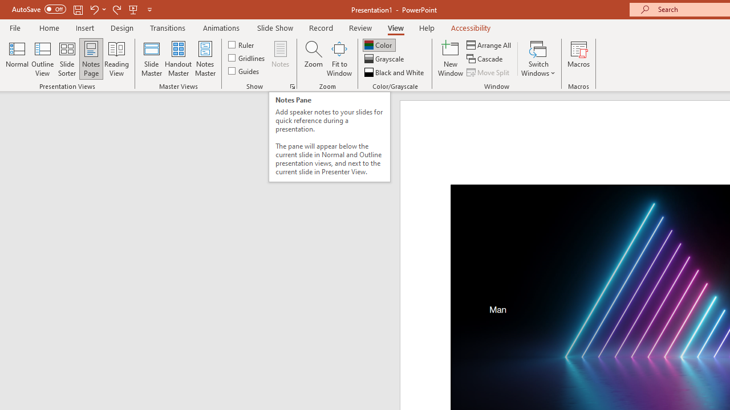 Image resolution: width=730 pixels, height=410 pixels. What do you see at coordinates (486, 59) in the screenshot?
I see `Cascade` at bounding box center [486, 59].